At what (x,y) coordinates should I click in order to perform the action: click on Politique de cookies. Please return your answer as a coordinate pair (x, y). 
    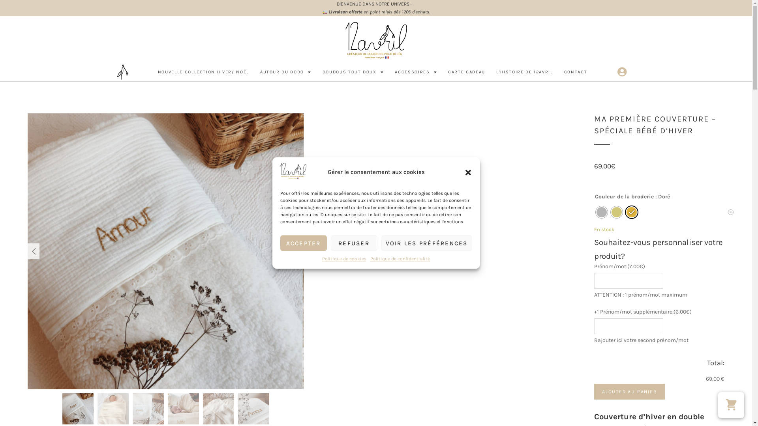
    Looking at the image, I should click on (344, 259).